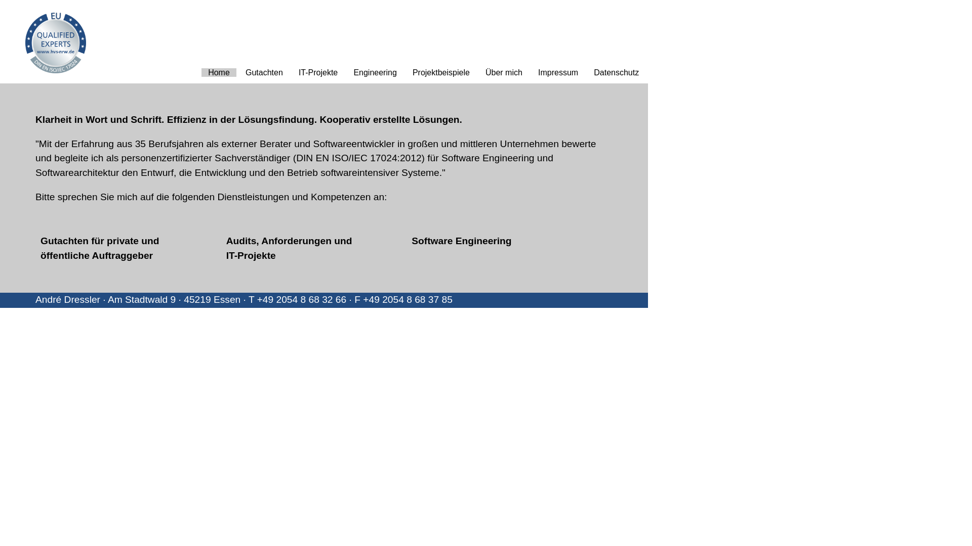 This screenshot has height=546, width=972. I want to click on    Datenschutz   , so click(617, 73).